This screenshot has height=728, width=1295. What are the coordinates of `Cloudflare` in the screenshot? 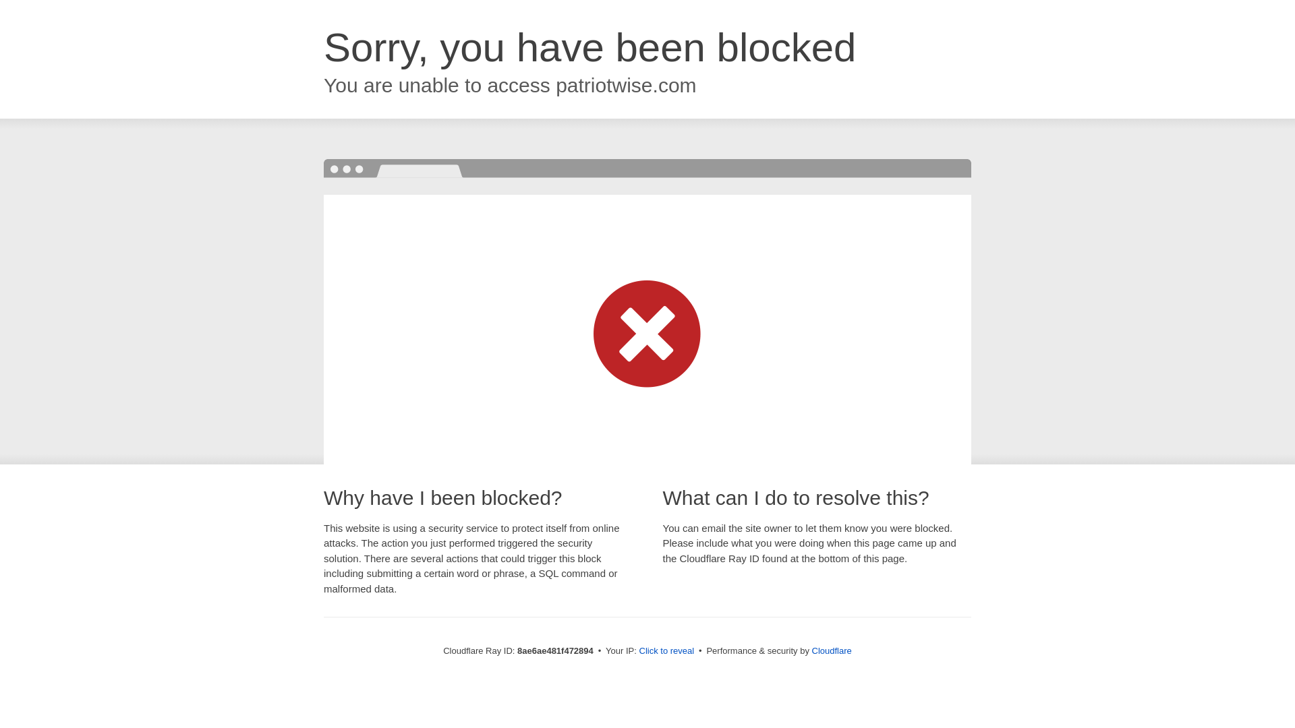 It's located at (832, 650).